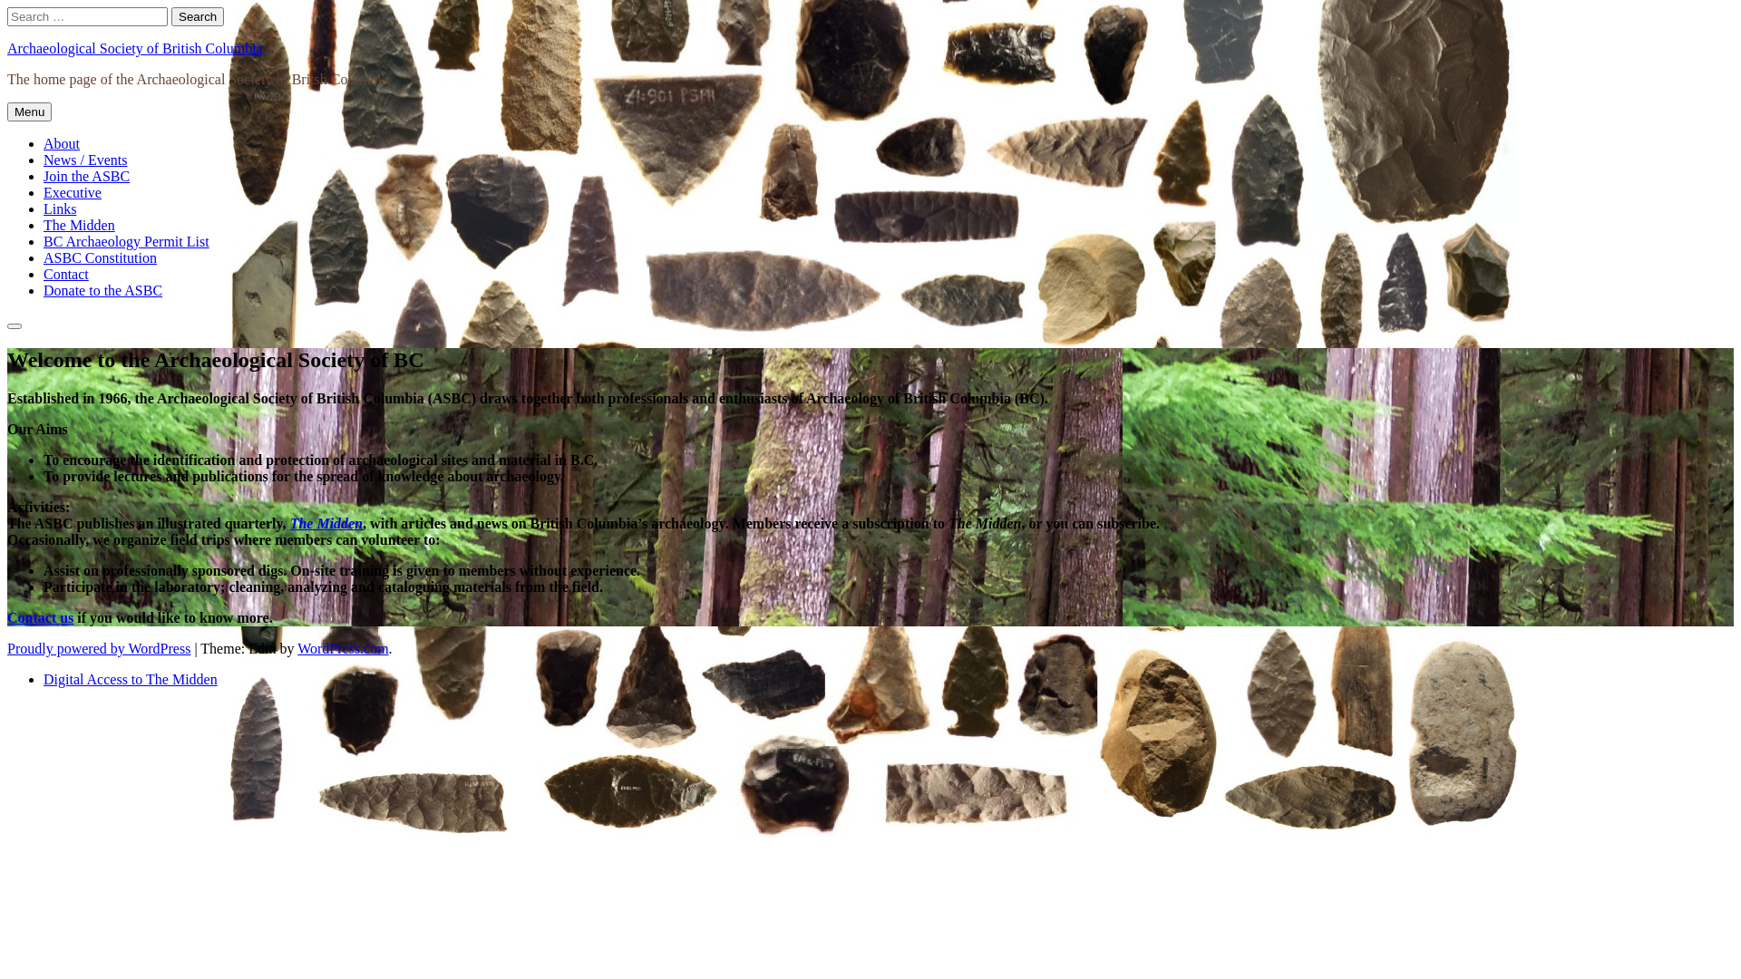 The width and height of the screenshot is (1741, 979). What do you see at coordinates (326, 524) in the screenshot?
I see `The Midden` at bounding box center [326, 524].